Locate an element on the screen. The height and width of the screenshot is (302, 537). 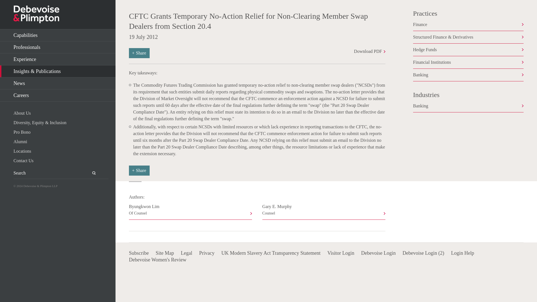
Debevoise Login is located at coordinates (378, 253).